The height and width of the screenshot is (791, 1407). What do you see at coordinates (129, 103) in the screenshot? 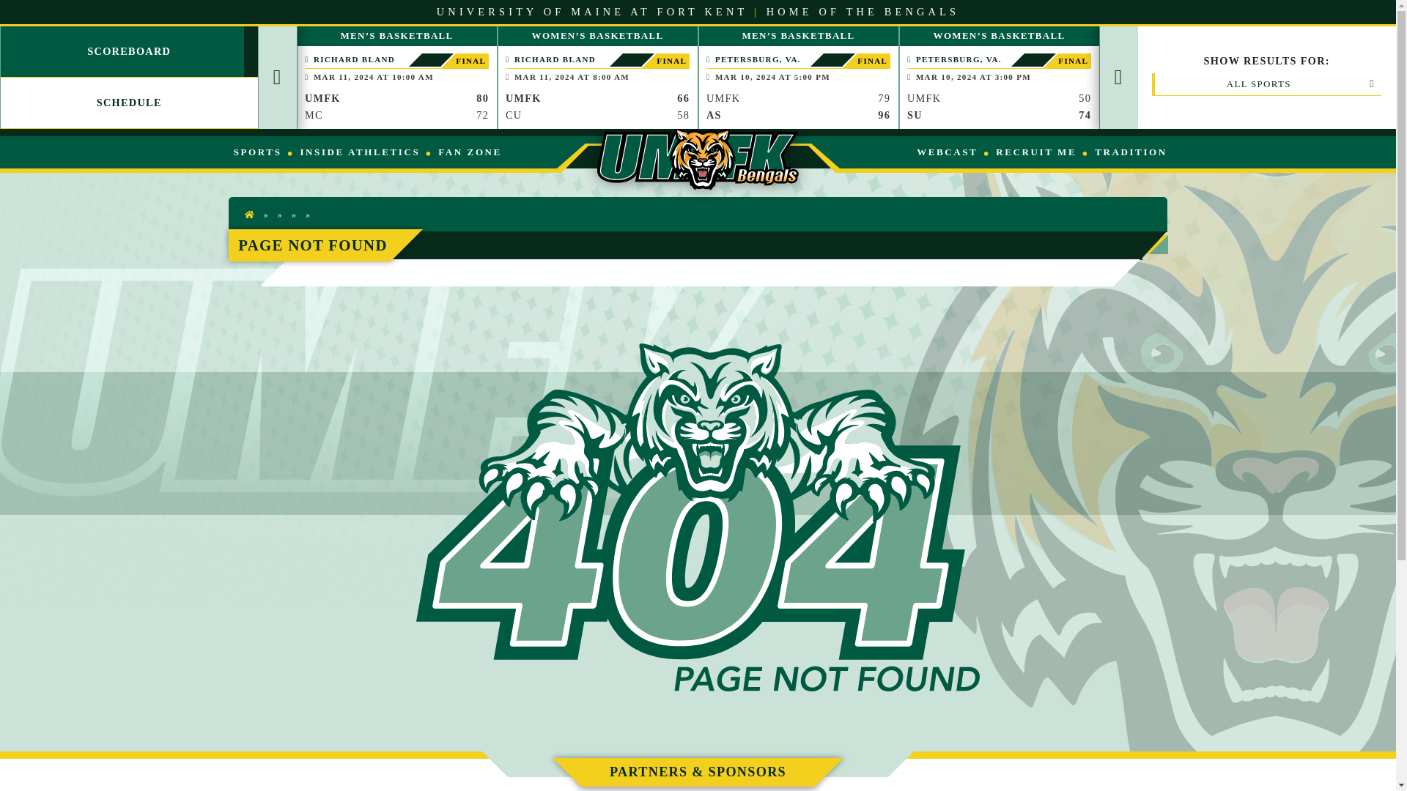
I see `SCHEDULE` at bounding box center [129, 103].